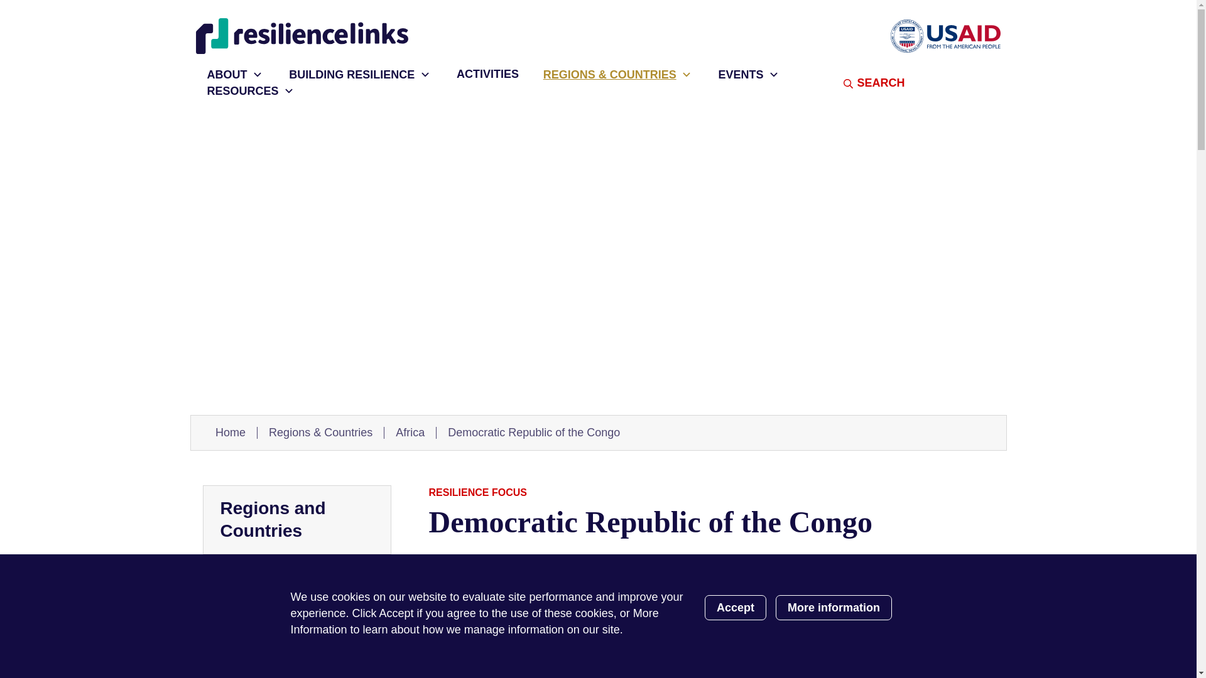 The image size is (1206, 678). Describe the element at coordinates (425, 74) in the screenshot. I see `Toggle sub-menu` at that location.